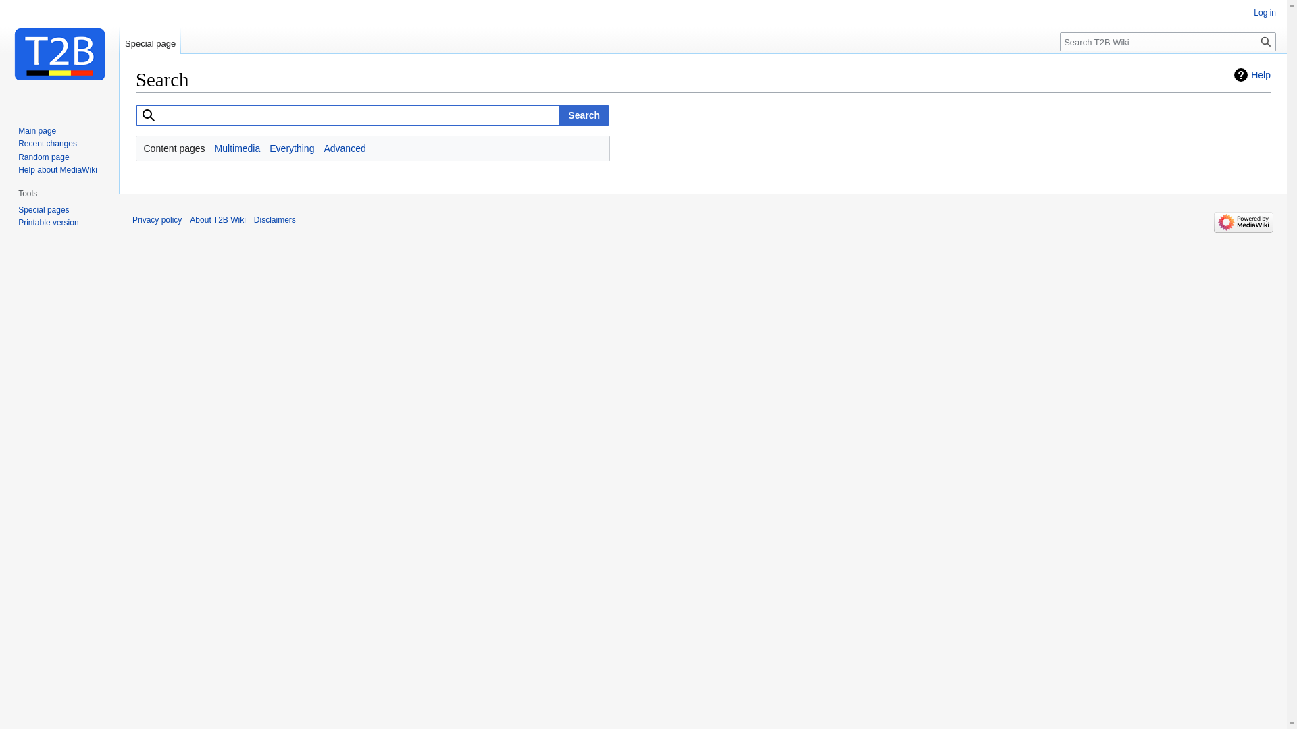  What do you see at coordinates (37, 131) in the screenshot?
I see `Main page` at bounding box center [37, 131].